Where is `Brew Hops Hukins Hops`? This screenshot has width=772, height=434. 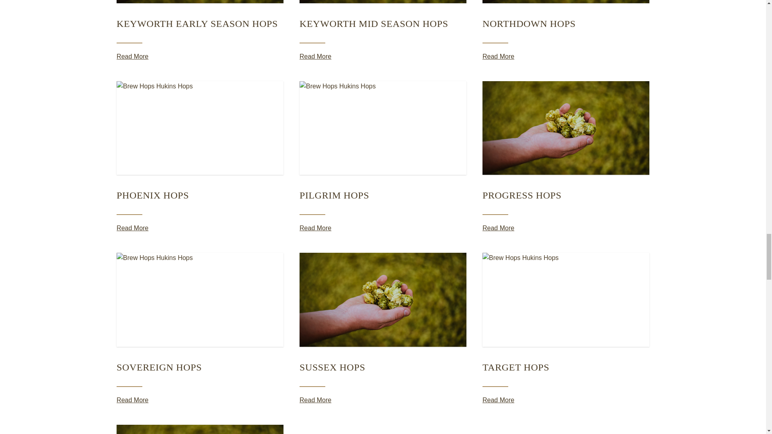 Brew Hops Hukins Hops is located at coordinates (199, 128).